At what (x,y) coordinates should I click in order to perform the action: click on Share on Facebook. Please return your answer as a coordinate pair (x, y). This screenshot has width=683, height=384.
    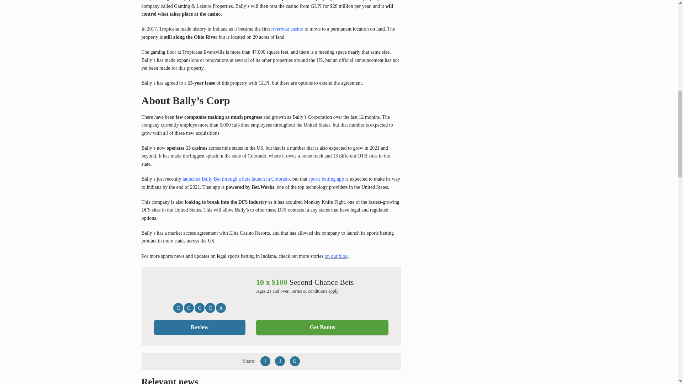
    Looking at the image, I should click on (265, 361).